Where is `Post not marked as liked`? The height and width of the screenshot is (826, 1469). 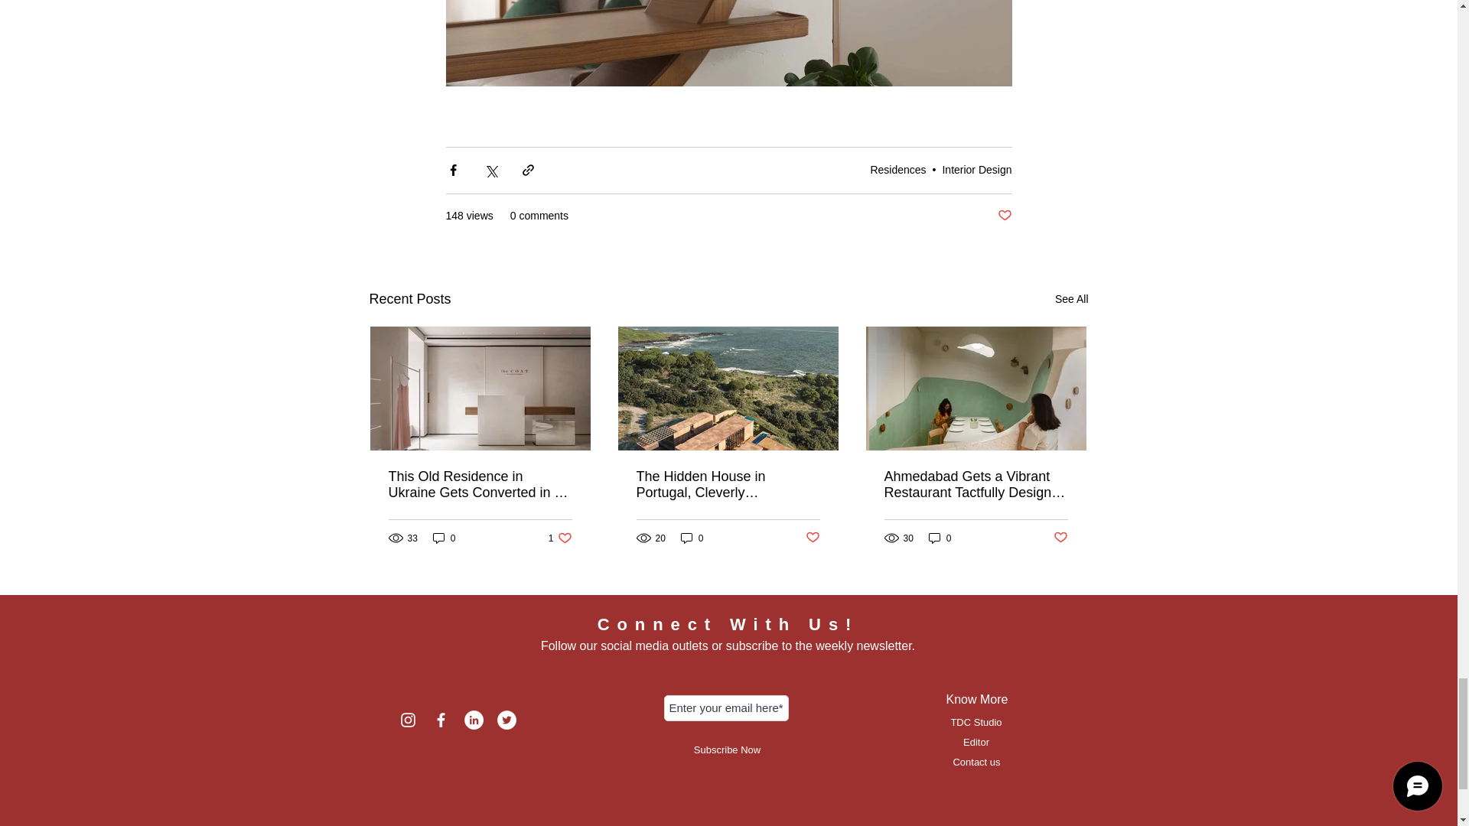
Post not marked as liked is located at coordinates (1004, 216).